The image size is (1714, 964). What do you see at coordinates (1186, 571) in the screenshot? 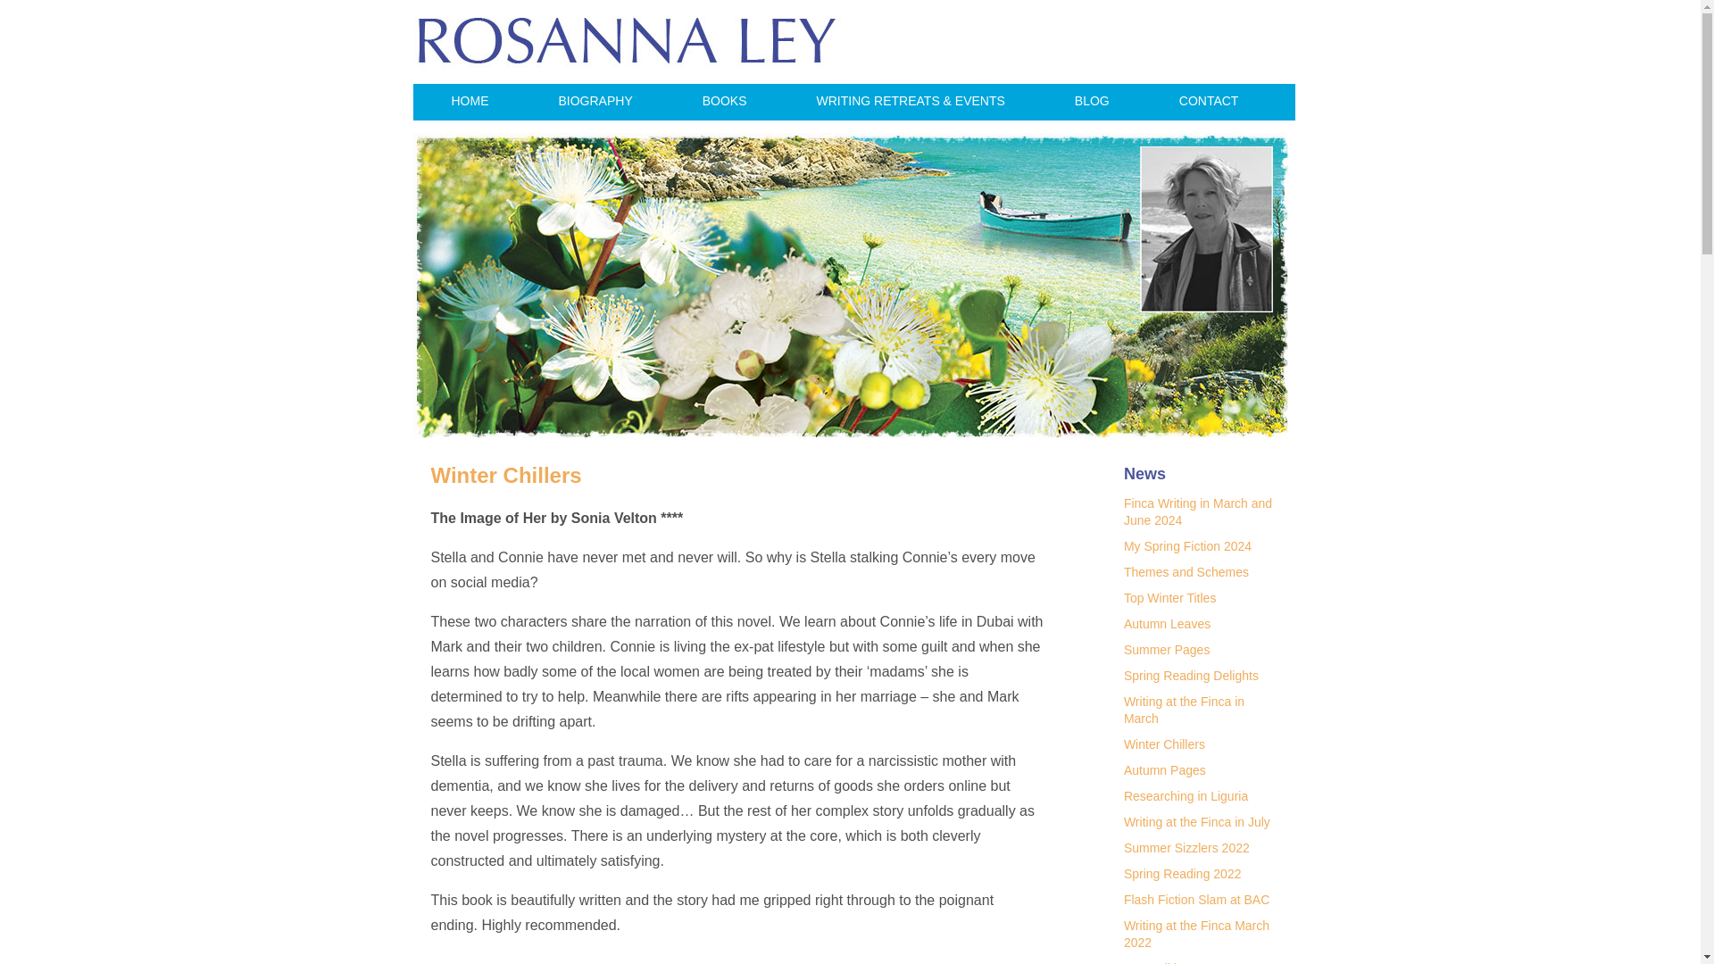
I see `Themes and Schemes` at bounding box center [1186, 571].